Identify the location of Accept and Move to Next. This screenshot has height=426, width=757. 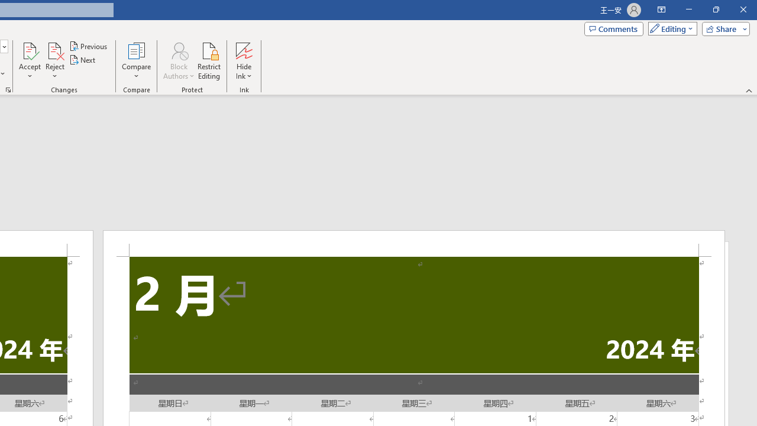
(30, 50).